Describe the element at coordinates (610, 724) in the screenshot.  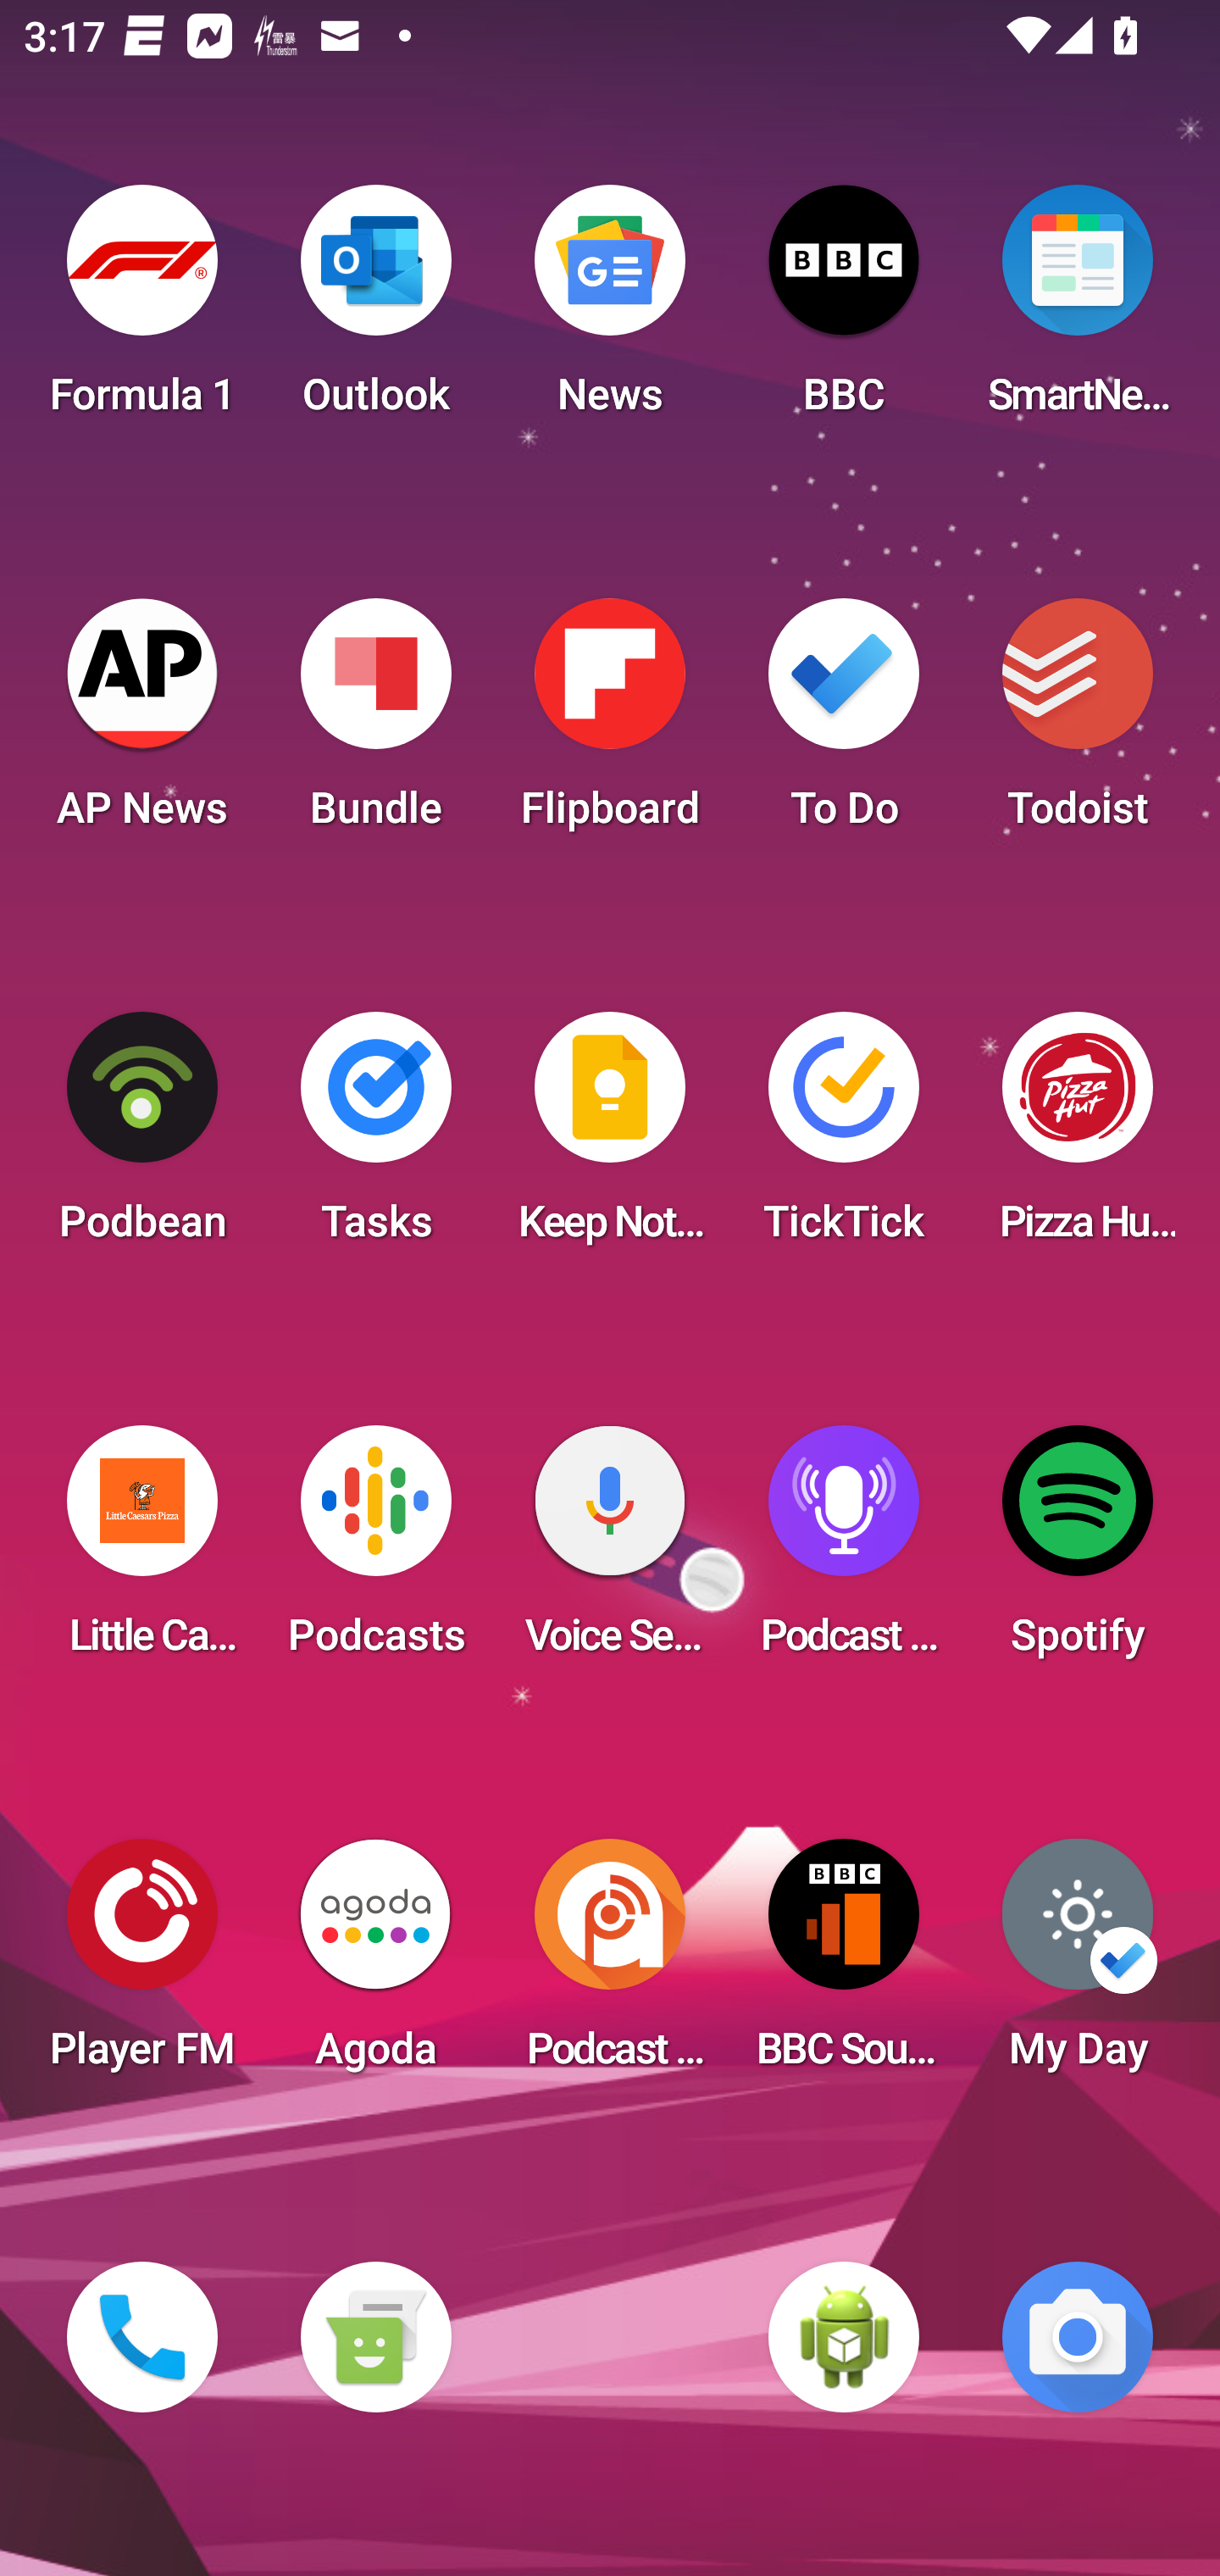
I see `Flipboard` at that location.